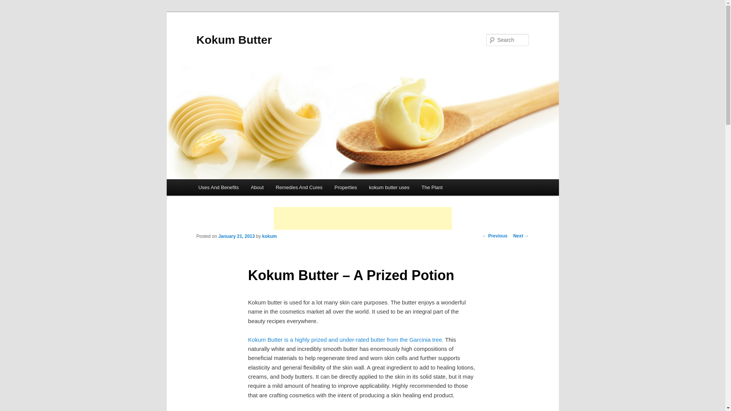 This screenshot has width=731, height=411. What do you see at coordinates (236, 188) in the screenshot?
I see `Skip to secondary content` at bounding box center [236, 188].